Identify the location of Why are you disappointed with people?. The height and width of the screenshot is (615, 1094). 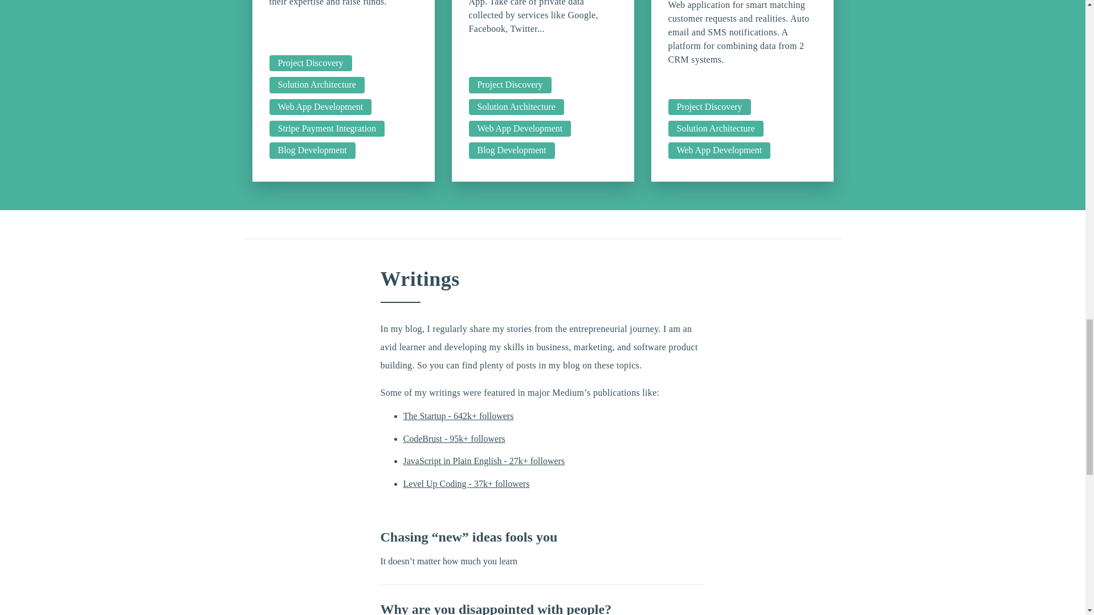
(496, 608).